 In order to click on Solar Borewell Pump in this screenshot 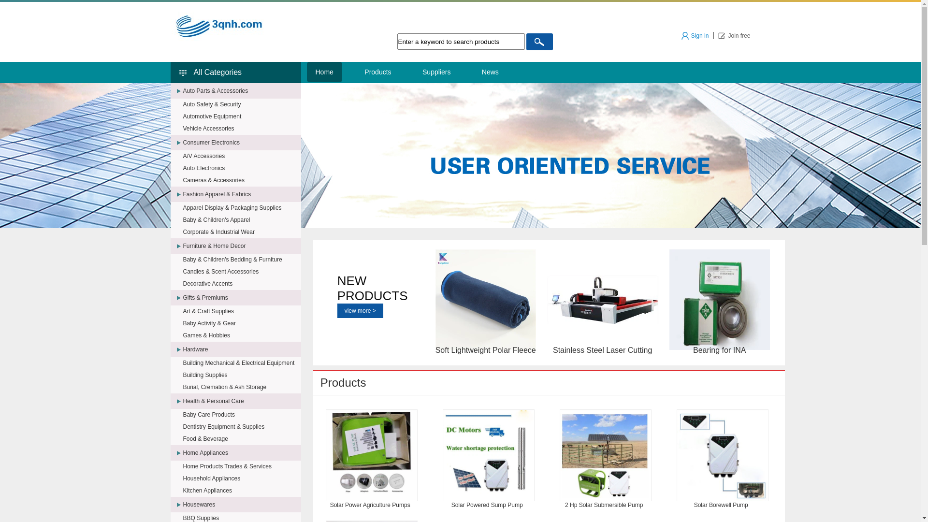, I will do `click(723, 455)`.